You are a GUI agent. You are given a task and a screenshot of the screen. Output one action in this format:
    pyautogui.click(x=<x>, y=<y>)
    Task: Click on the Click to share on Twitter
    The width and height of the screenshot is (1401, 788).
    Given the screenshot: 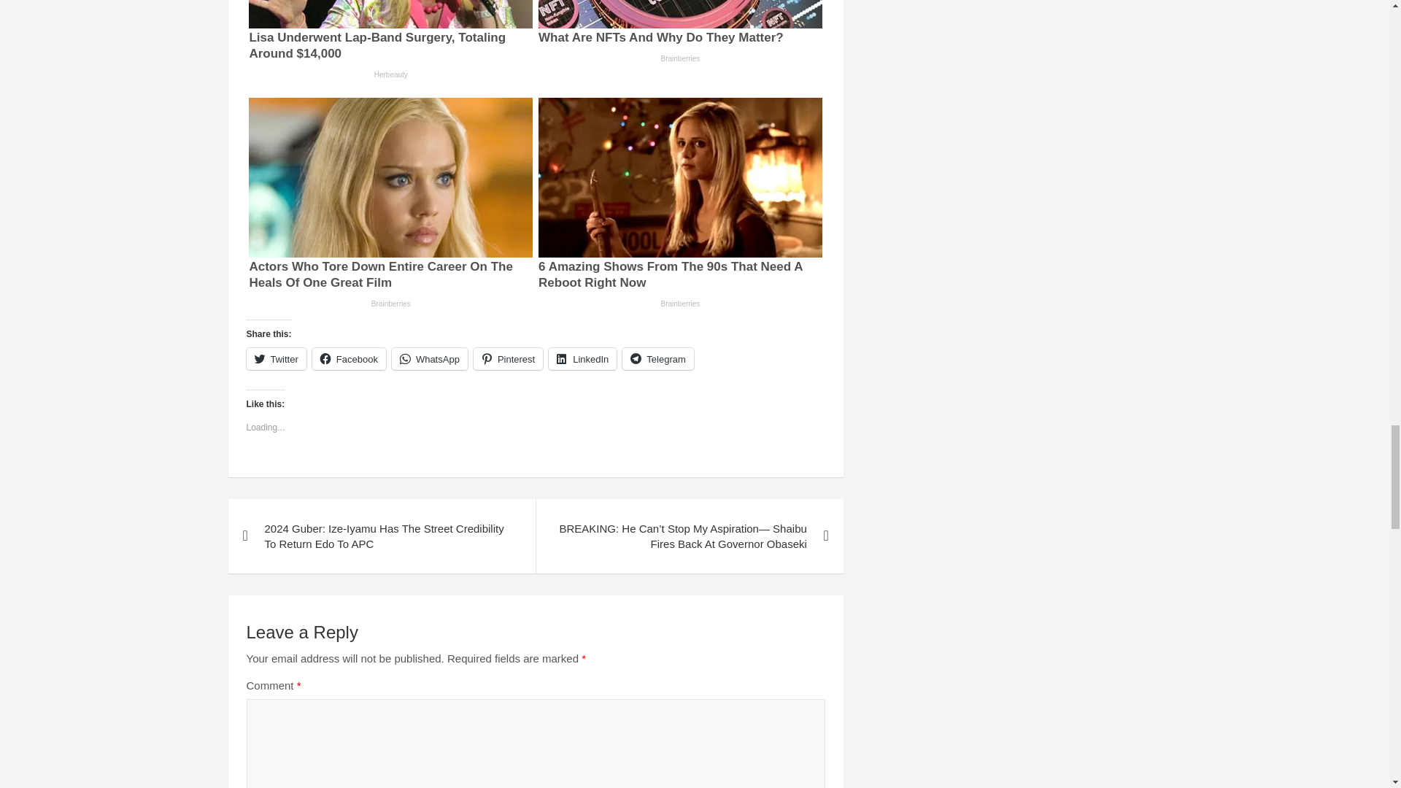 What is the action you would take?
    pyautogui.click(x=276, y=359)
    